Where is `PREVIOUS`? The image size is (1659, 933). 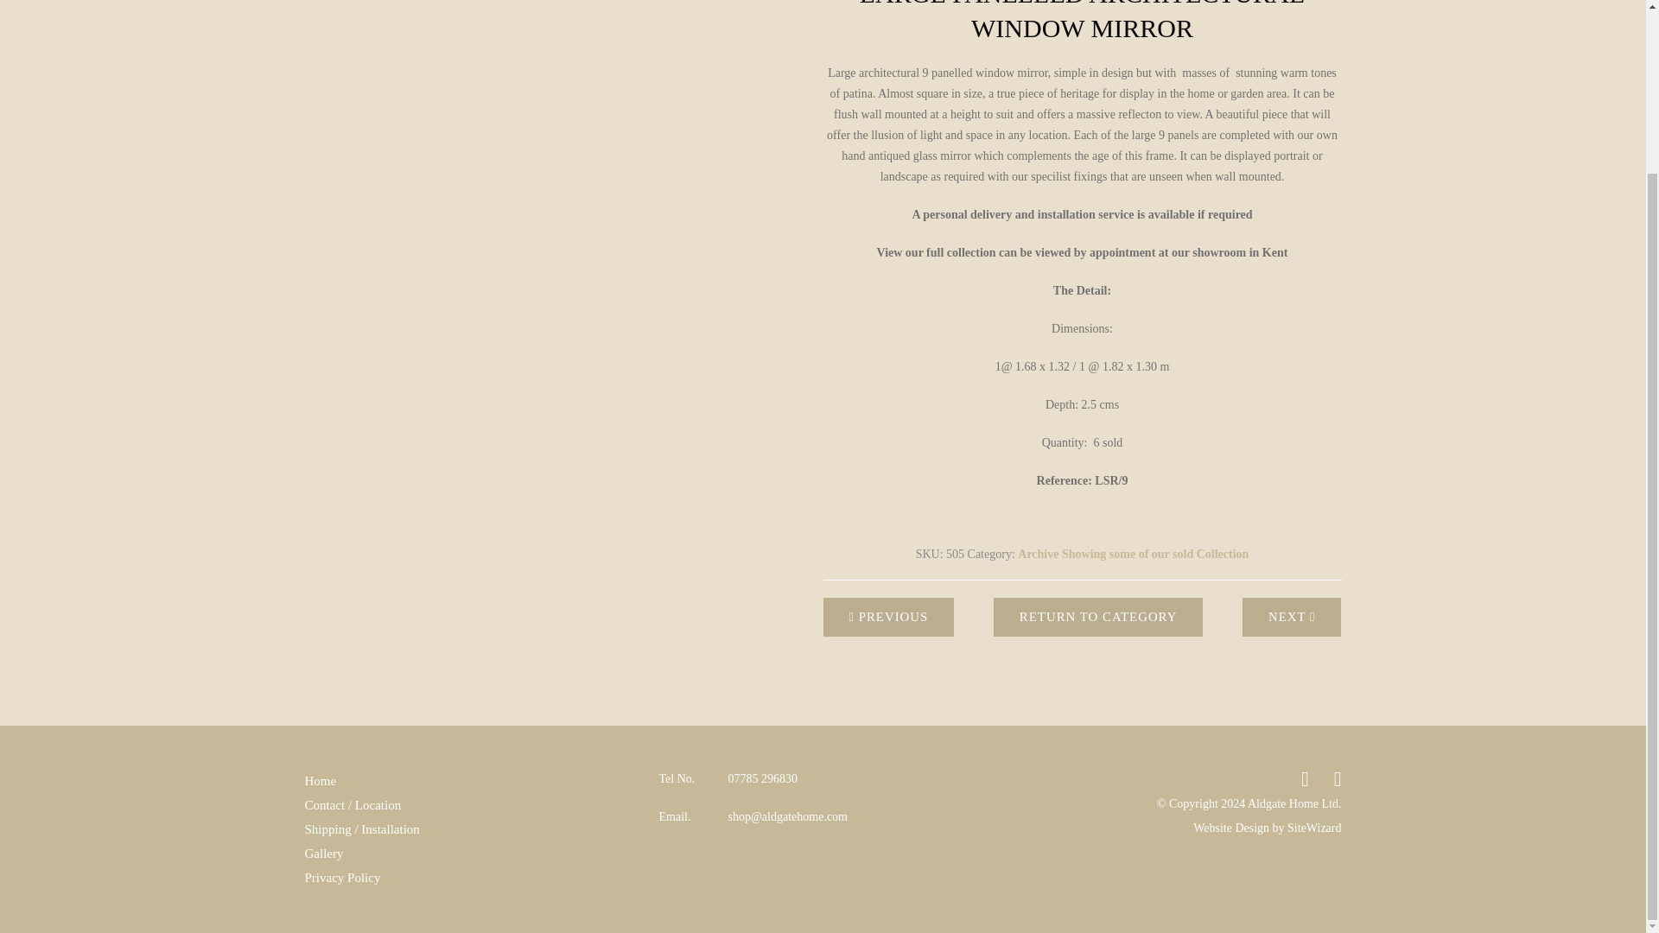 PREVIOUS is located at coordinates (888, 617).